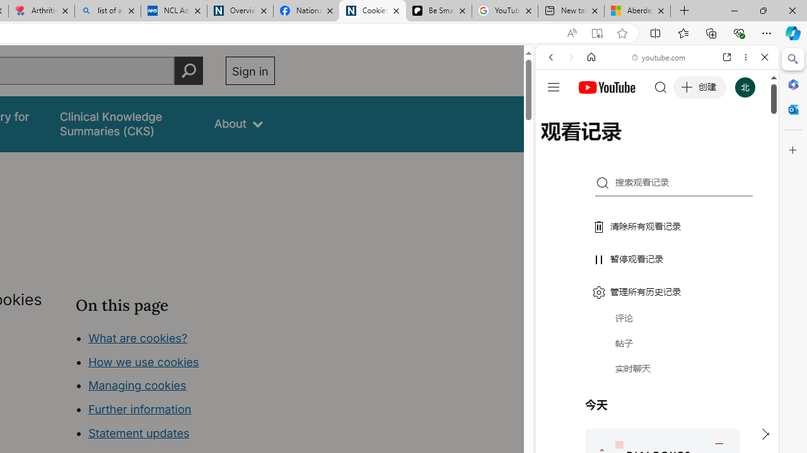 This screenshot has width=807, height=453. What do you see at coordinates (556, 113) in the screenshot?
I see `Web scope` at bounding box center [556, 113].